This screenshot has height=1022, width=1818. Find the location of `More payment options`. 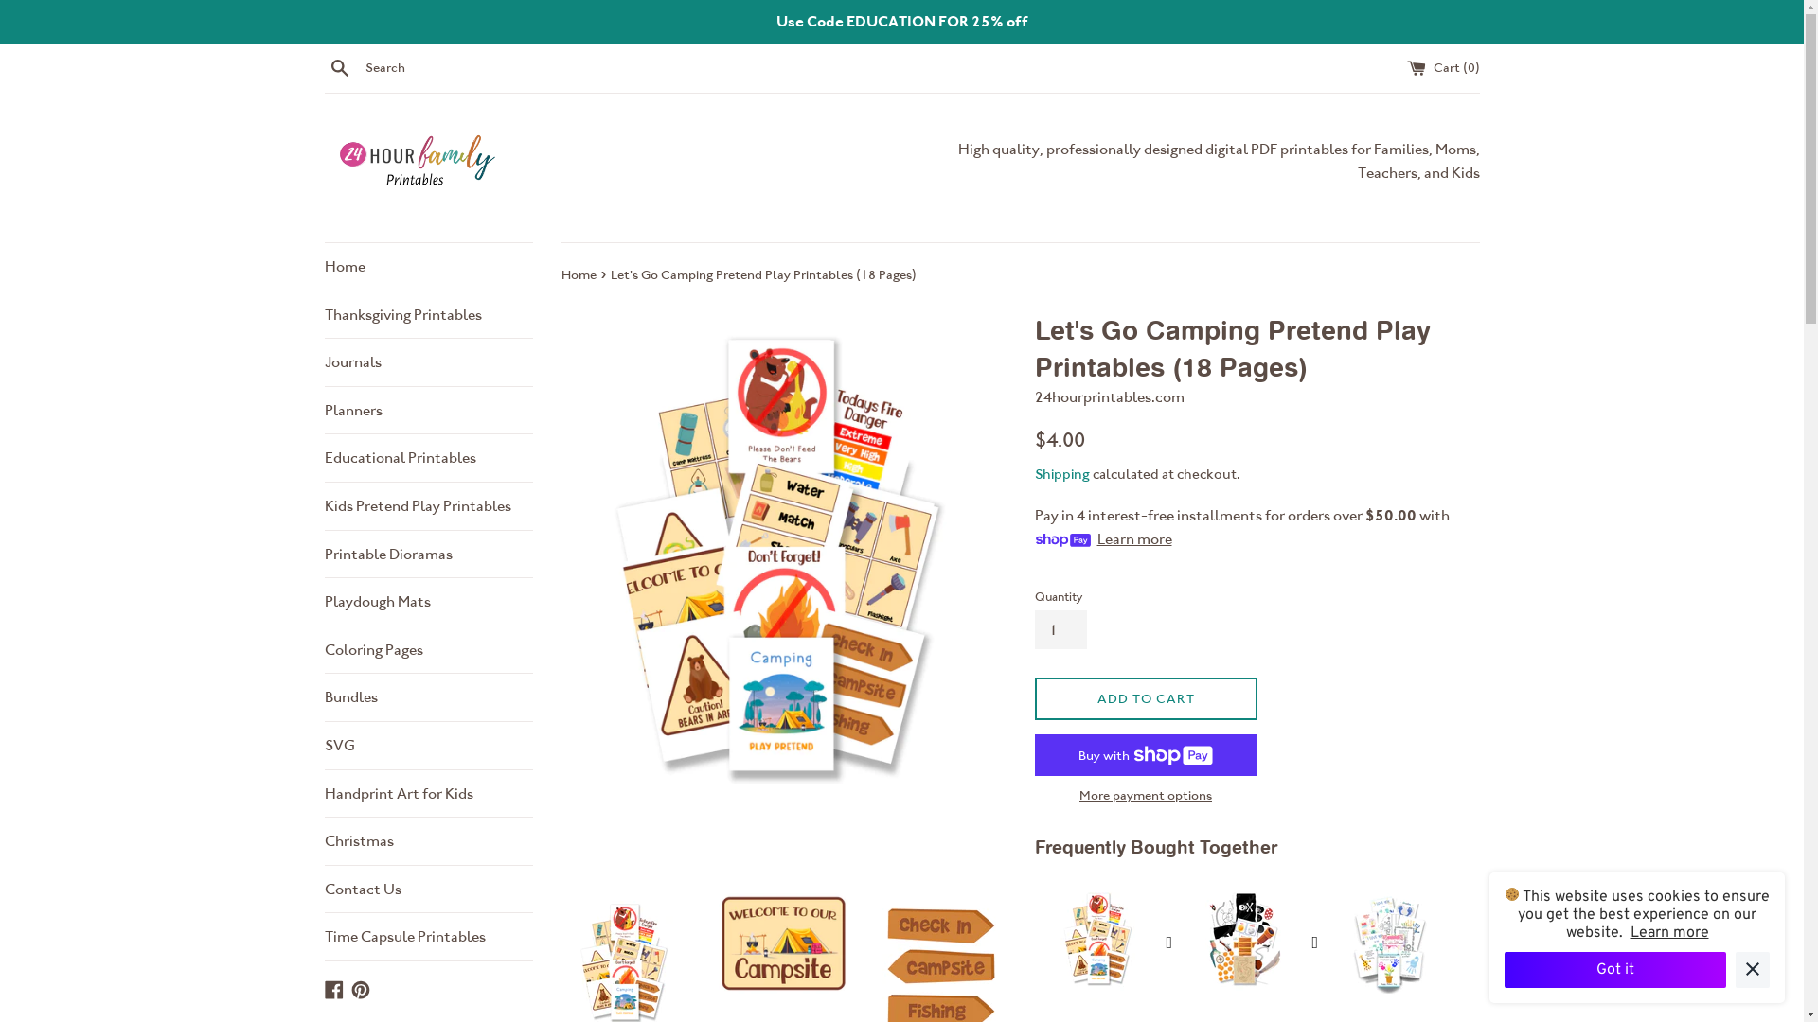

More payment options is located at coordinates (1146, 795).